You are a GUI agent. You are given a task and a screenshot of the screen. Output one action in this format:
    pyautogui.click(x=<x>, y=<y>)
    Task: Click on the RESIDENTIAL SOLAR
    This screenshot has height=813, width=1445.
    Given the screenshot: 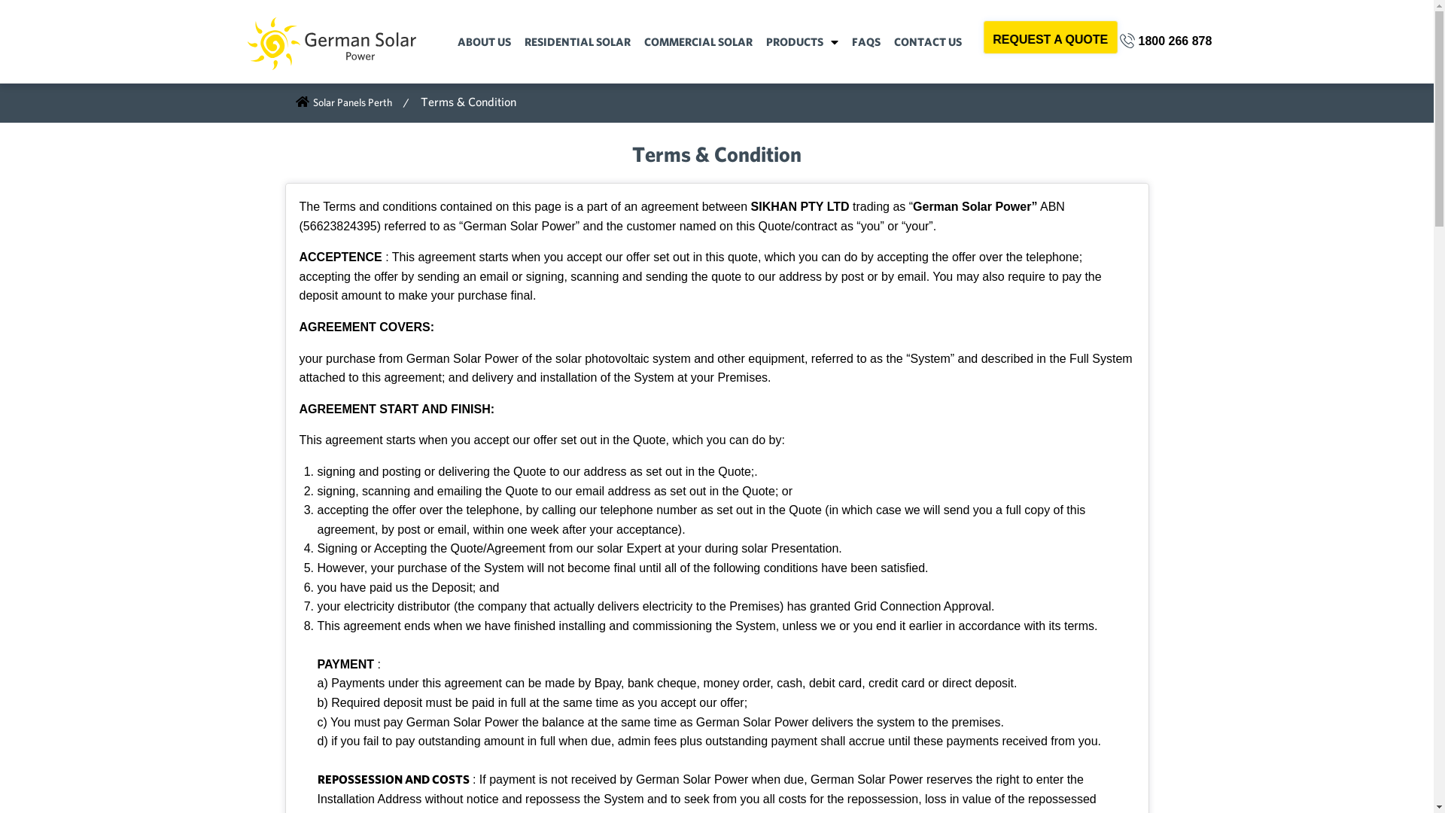 What is the action you would take?
    pyautogui.click(x=578, y=42)
    